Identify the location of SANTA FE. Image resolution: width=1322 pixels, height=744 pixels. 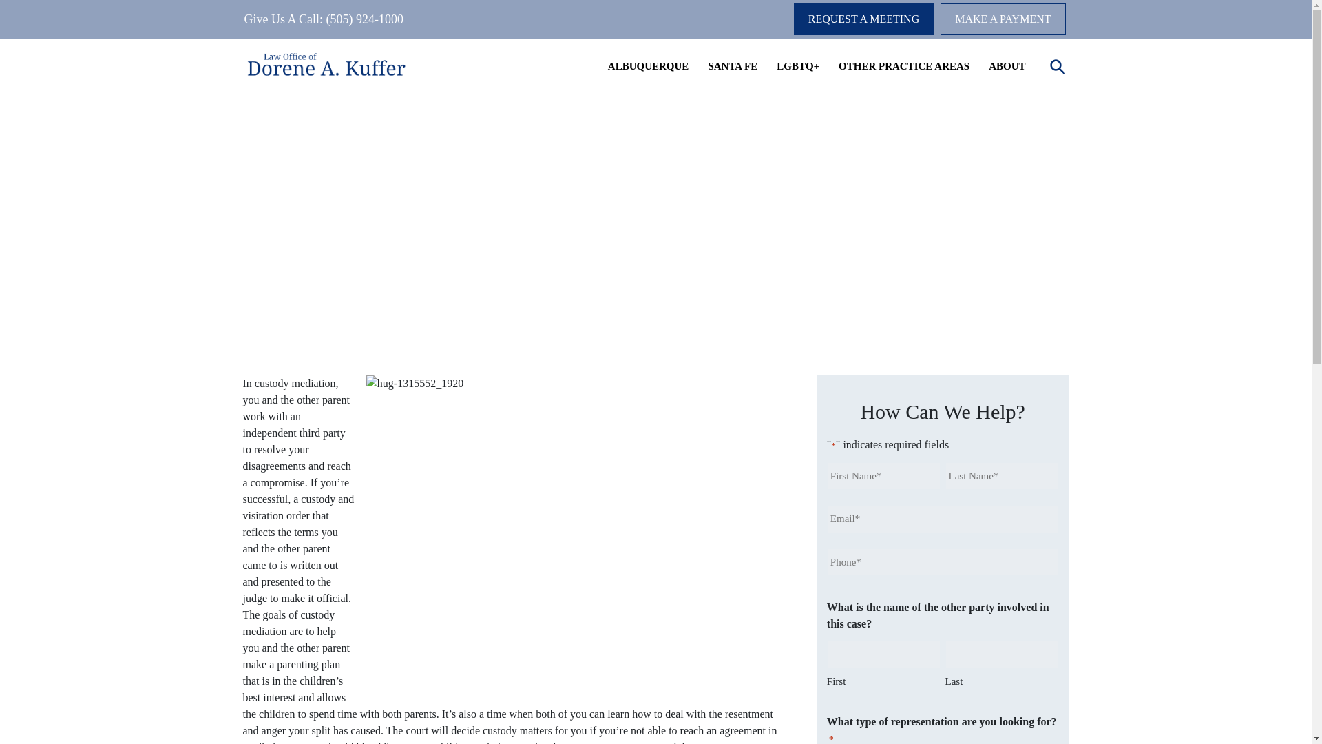
(733, 66).